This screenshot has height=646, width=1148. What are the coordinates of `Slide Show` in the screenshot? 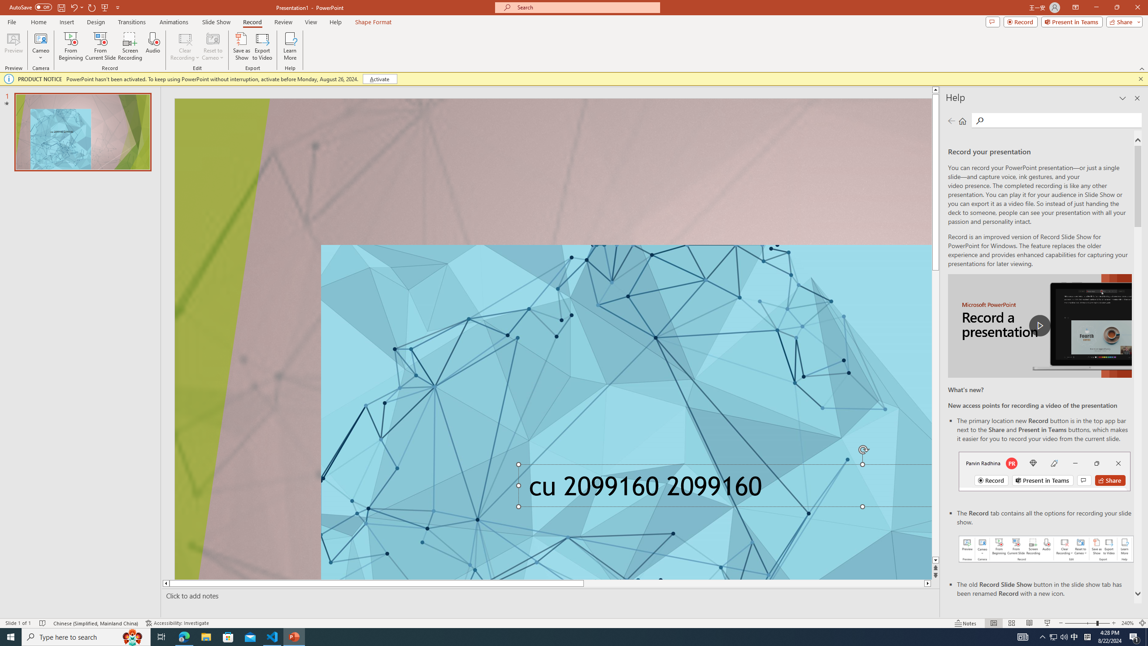 It's located at (1048, 623).